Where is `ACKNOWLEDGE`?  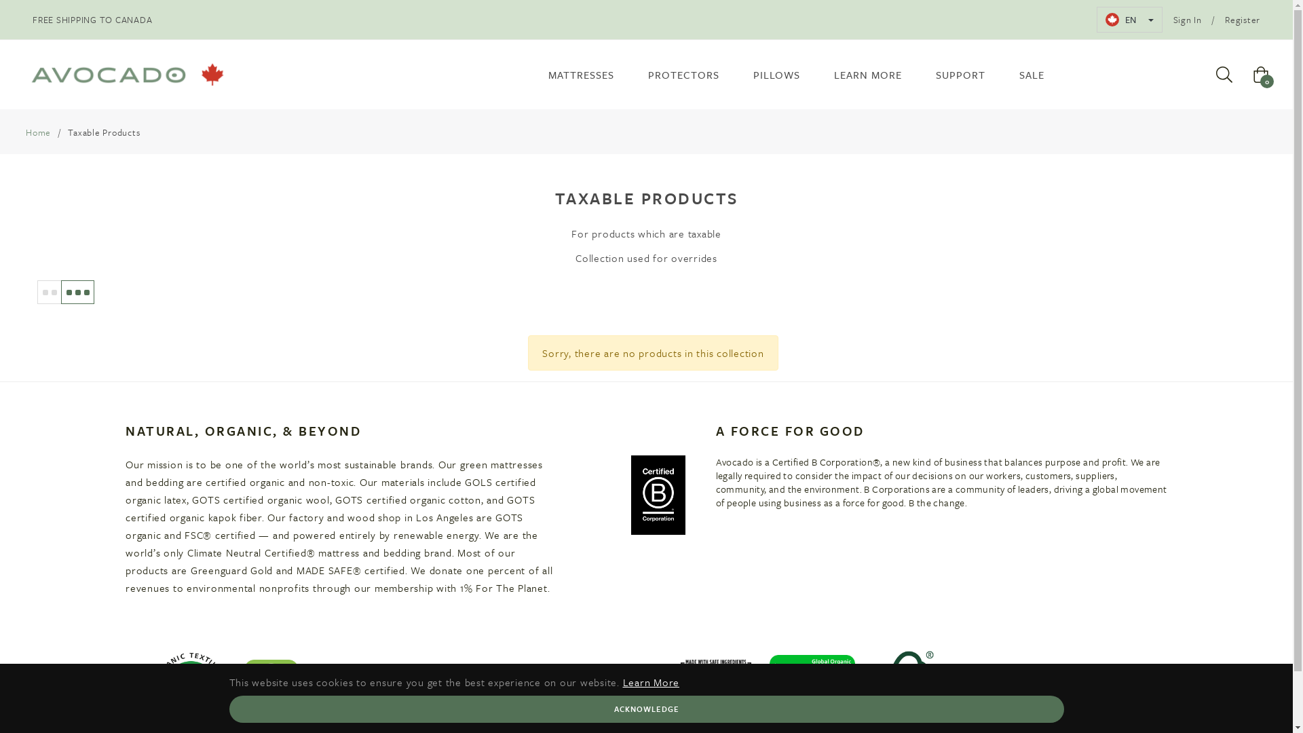
ACKNOWLEDGE is located at coordinates (647, 709).